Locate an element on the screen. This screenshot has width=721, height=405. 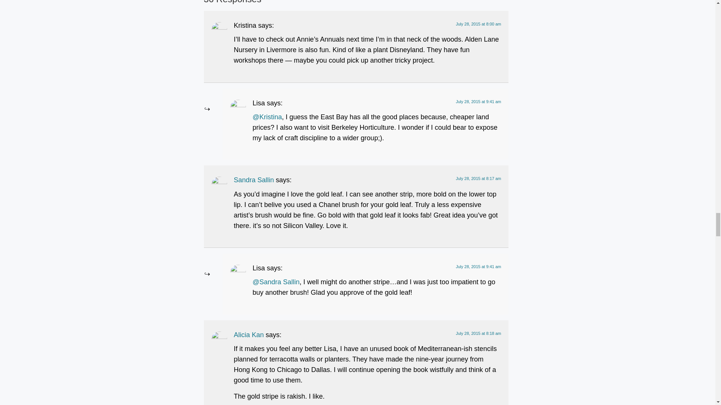
July 28, 2015 at 8:18 am is located at coordinates (478, 333).